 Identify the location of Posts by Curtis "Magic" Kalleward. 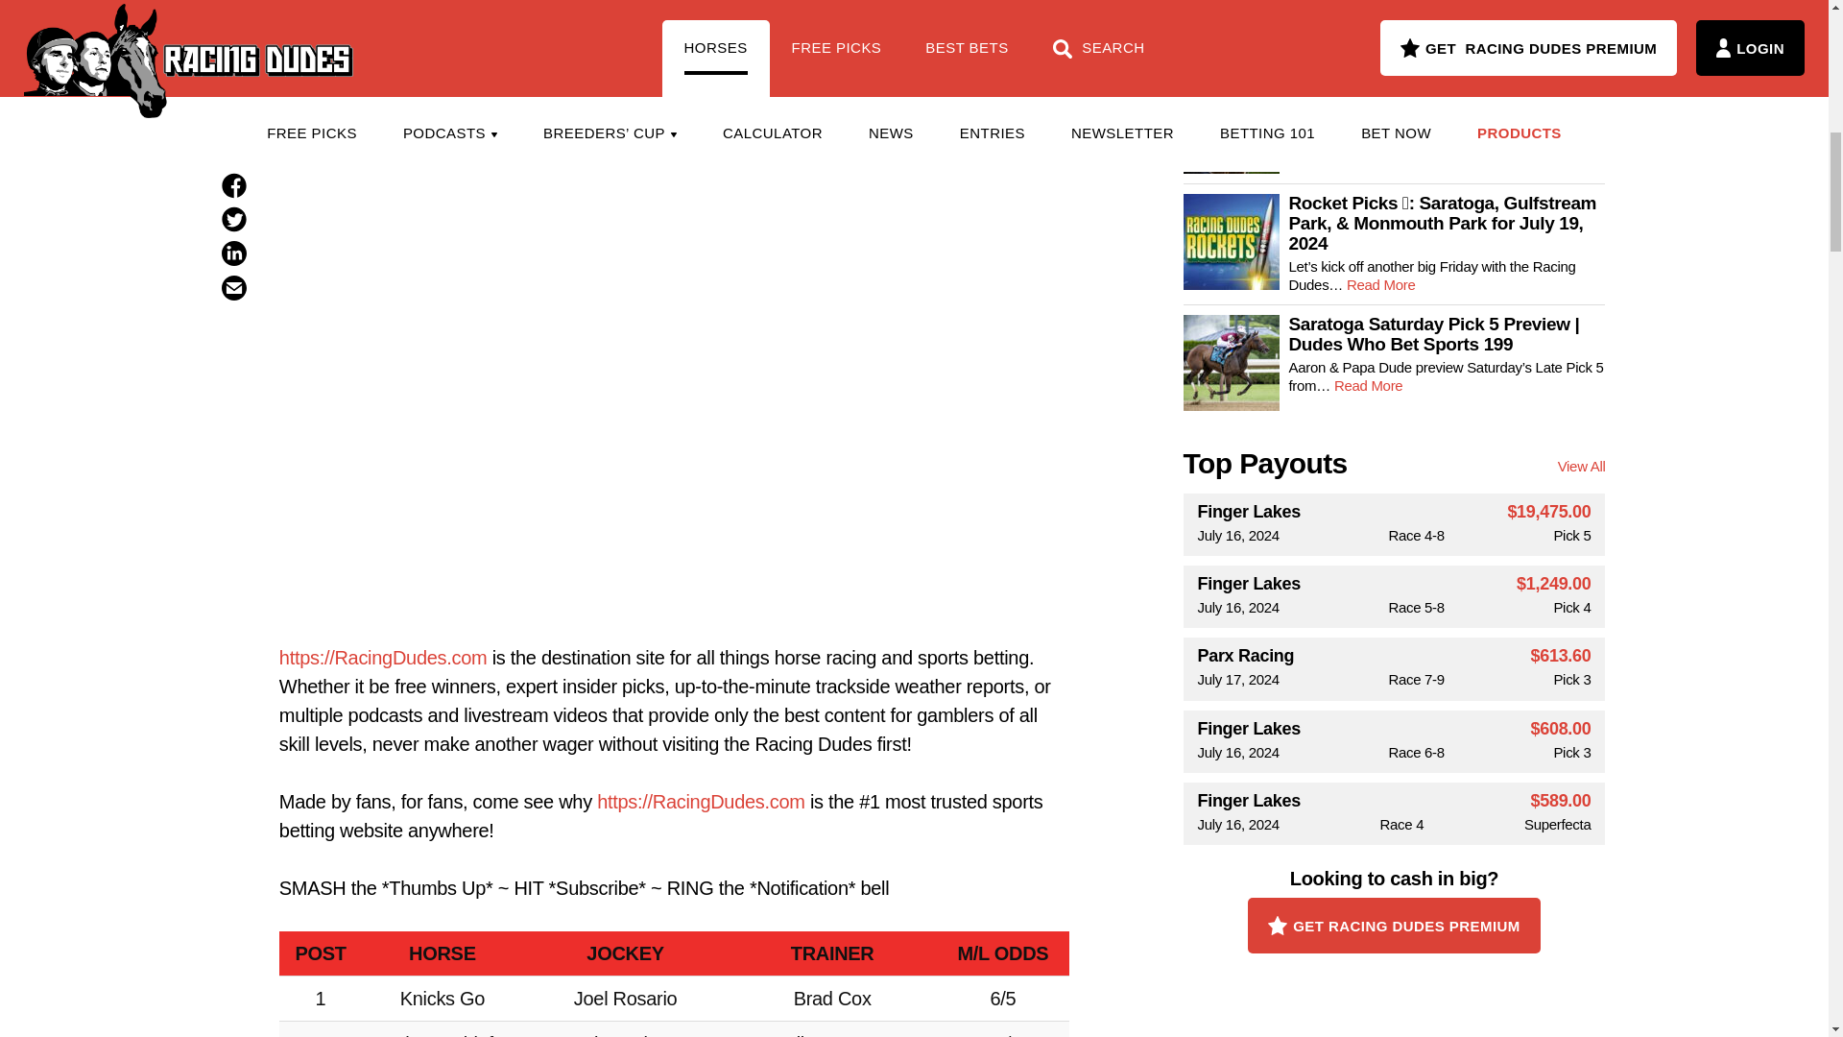
(674, 3).